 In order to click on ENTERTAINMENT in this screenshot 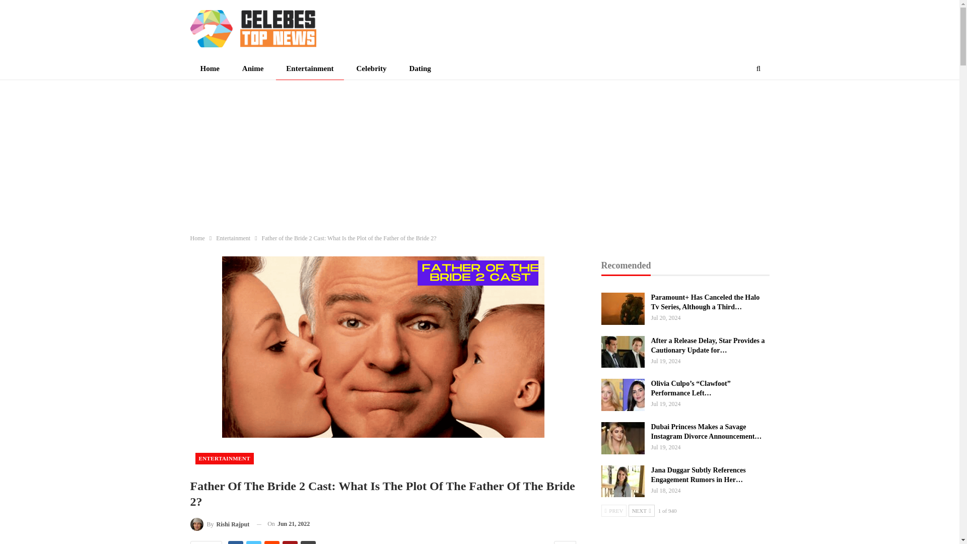, I will do `click(224, 458)`.